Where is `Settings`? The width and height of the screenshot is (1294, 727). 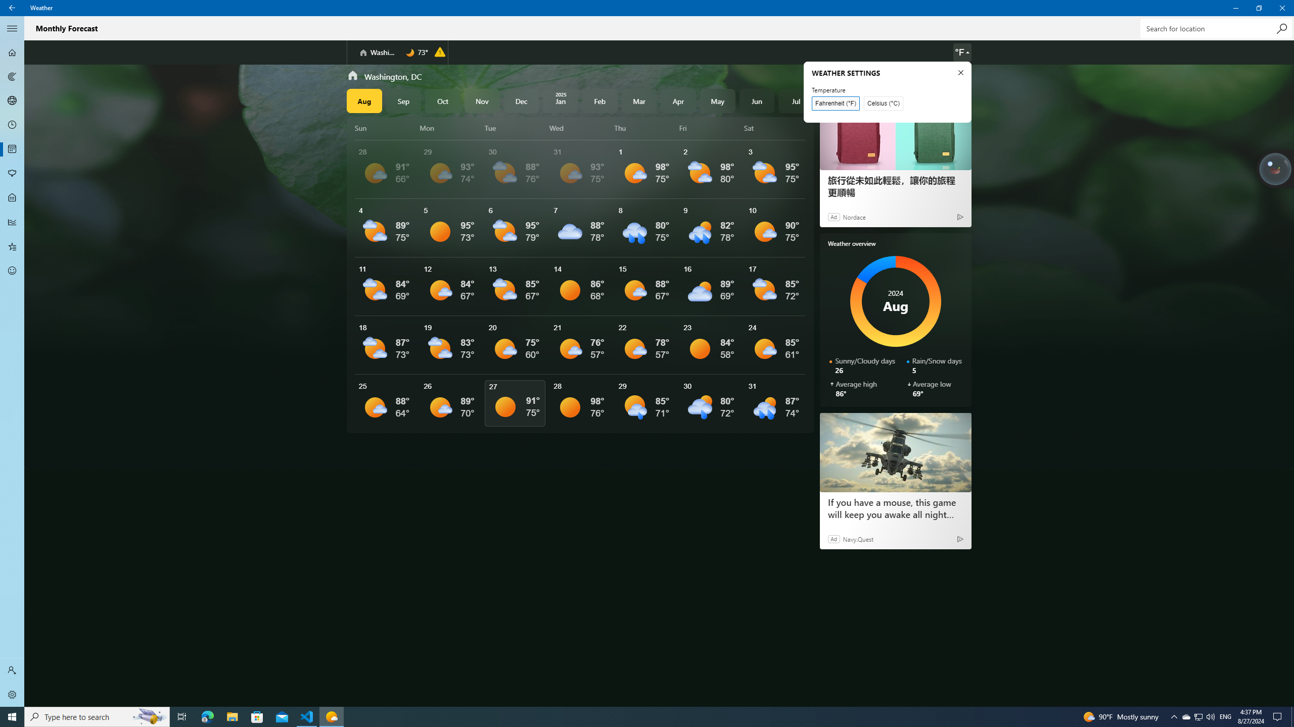 Settings is located at coordinates (12, 695).